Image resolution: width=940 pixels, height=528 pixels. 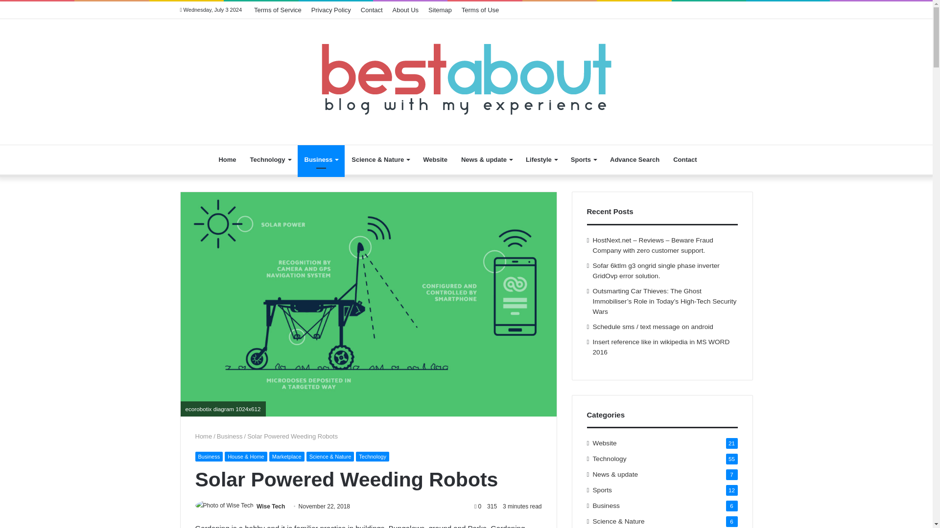 What do you see at coordinates (270, 506) in the screenshot?
I see `Wise Tech` at bounding box center [270, 506].